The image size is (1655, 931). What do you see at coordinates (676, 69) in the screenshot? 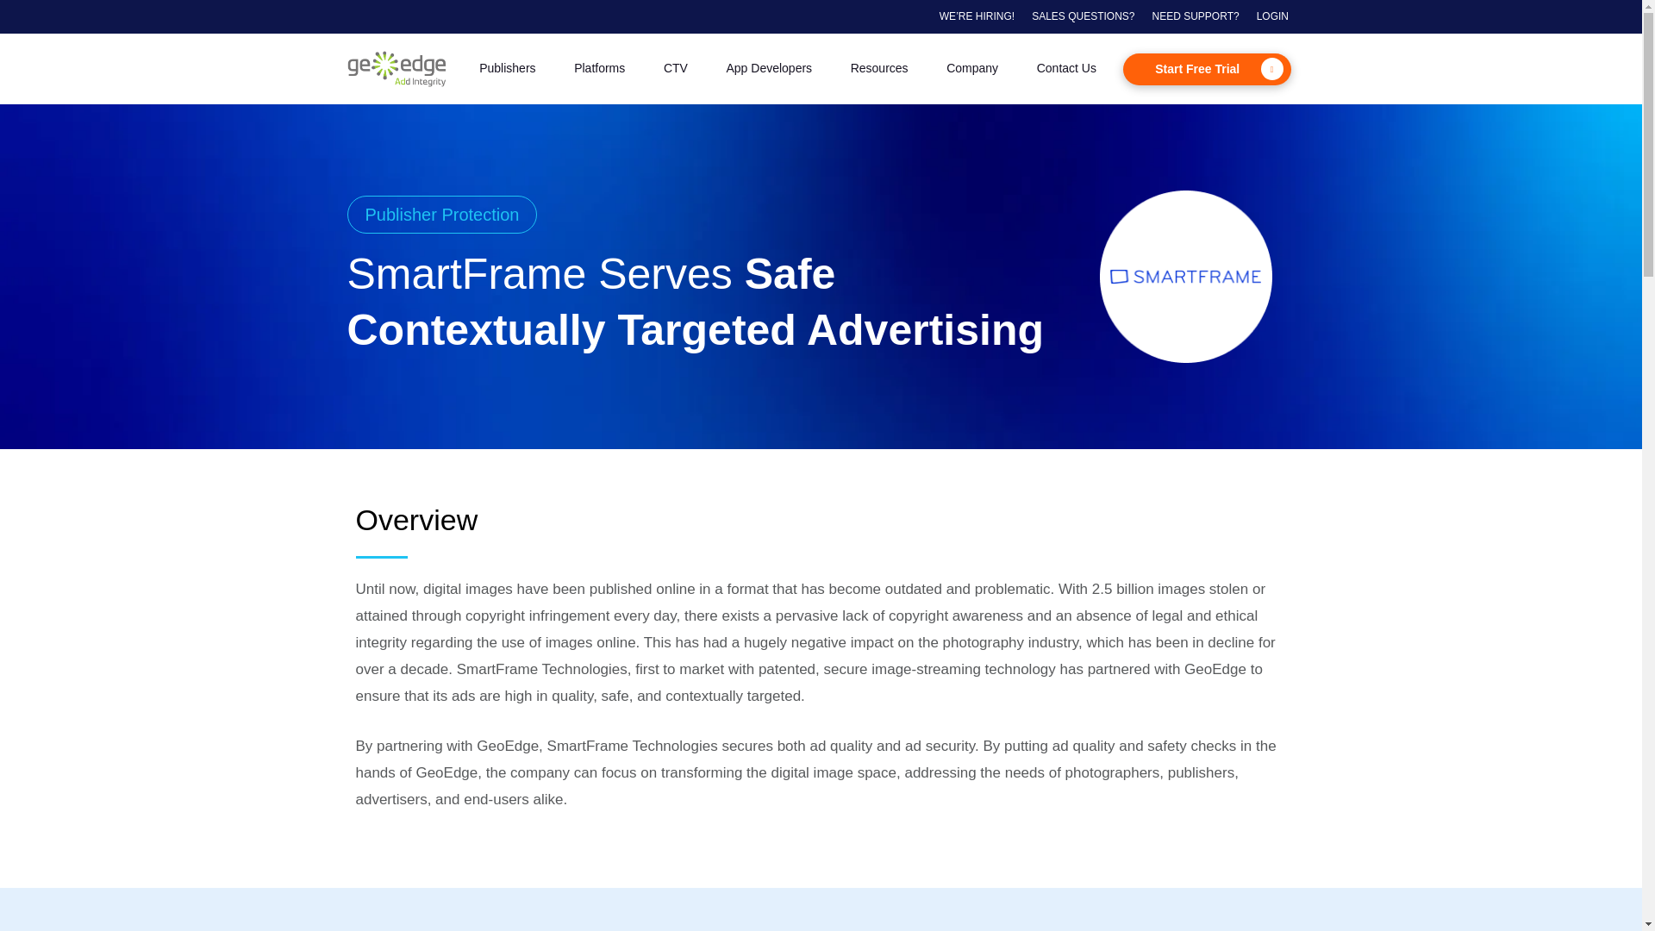
I see `CTV` at bounding box center [676, 69].